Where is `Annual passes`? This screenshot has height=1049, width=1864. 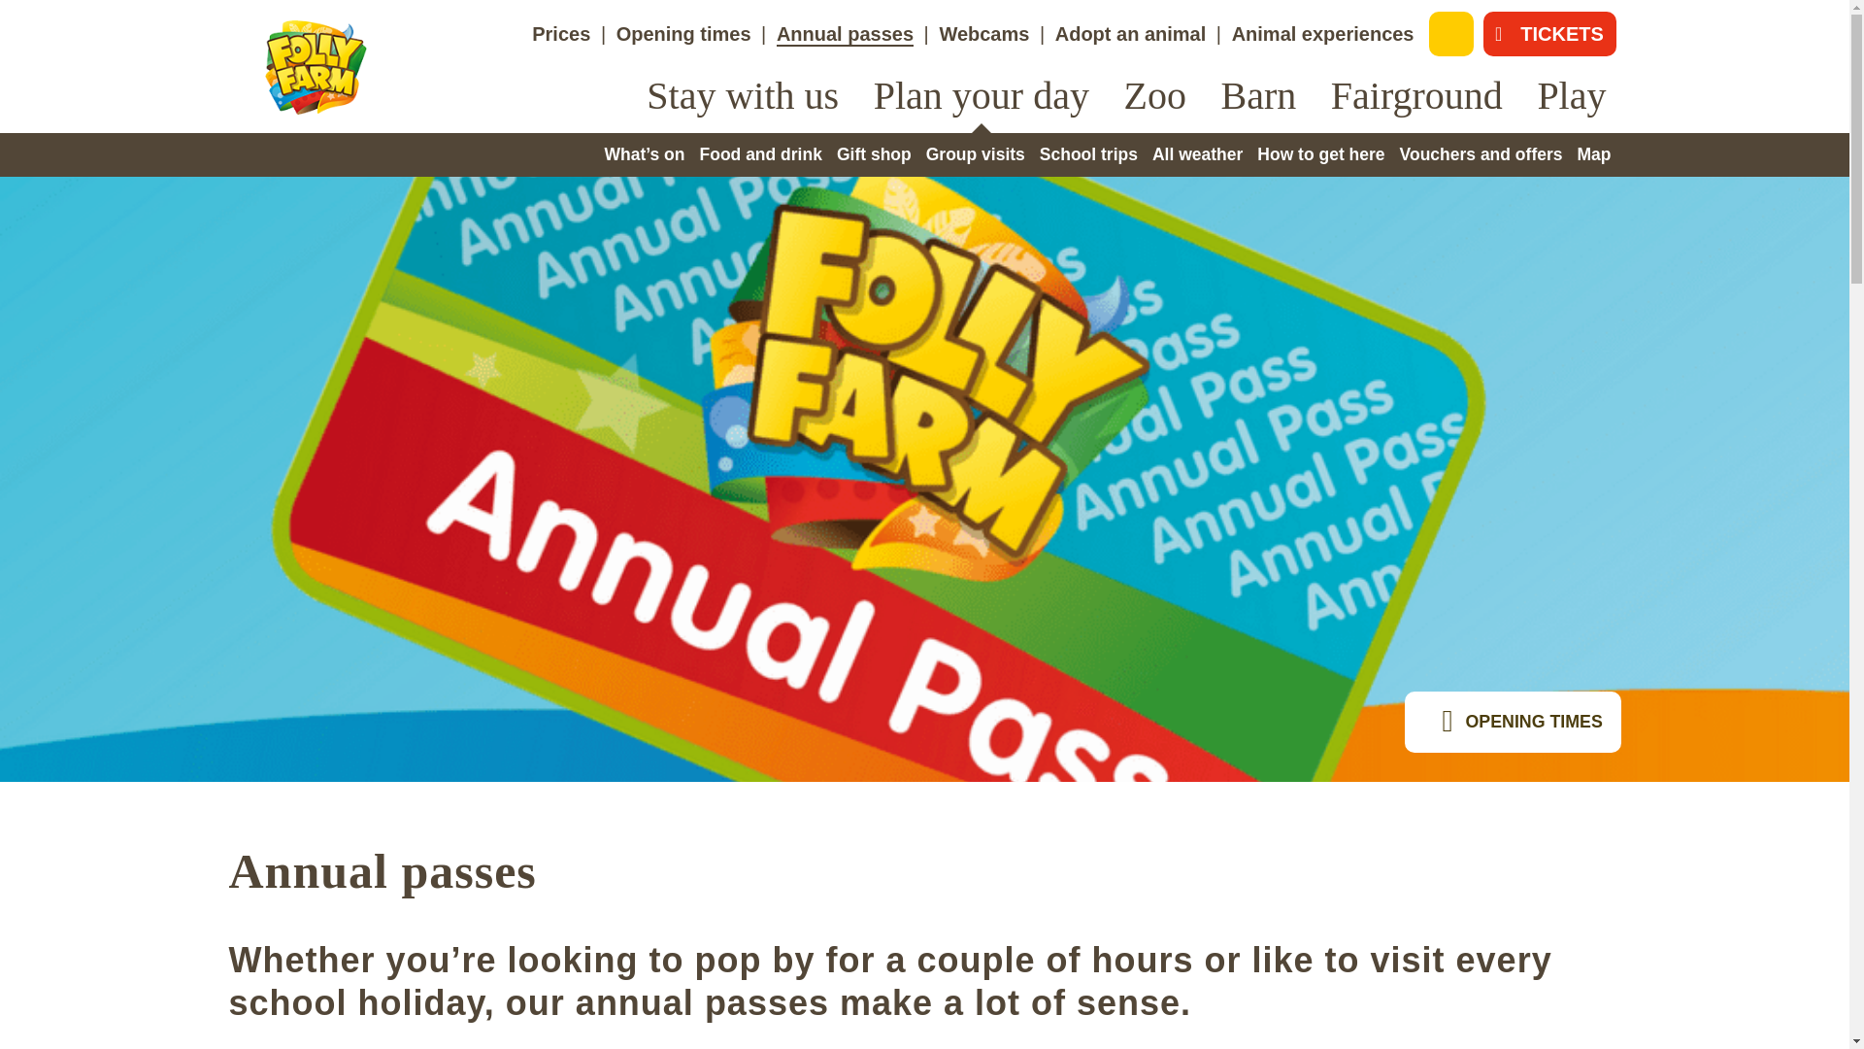 Annual passes is located at coordinates (845, 34).